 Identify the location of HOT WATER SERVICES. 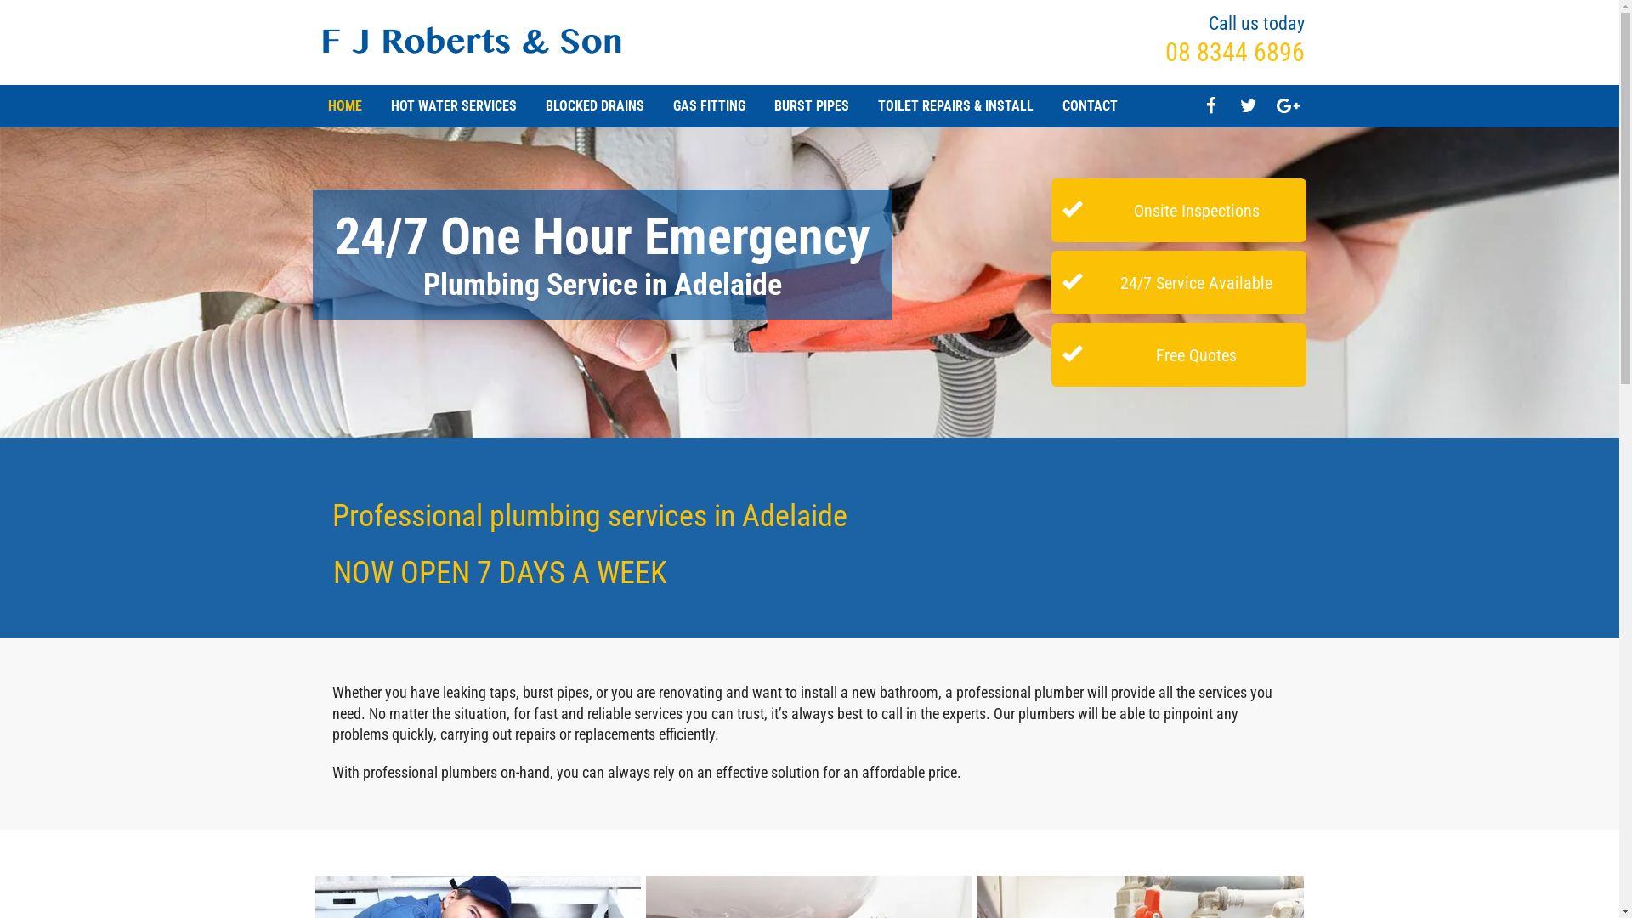
(454, 106).